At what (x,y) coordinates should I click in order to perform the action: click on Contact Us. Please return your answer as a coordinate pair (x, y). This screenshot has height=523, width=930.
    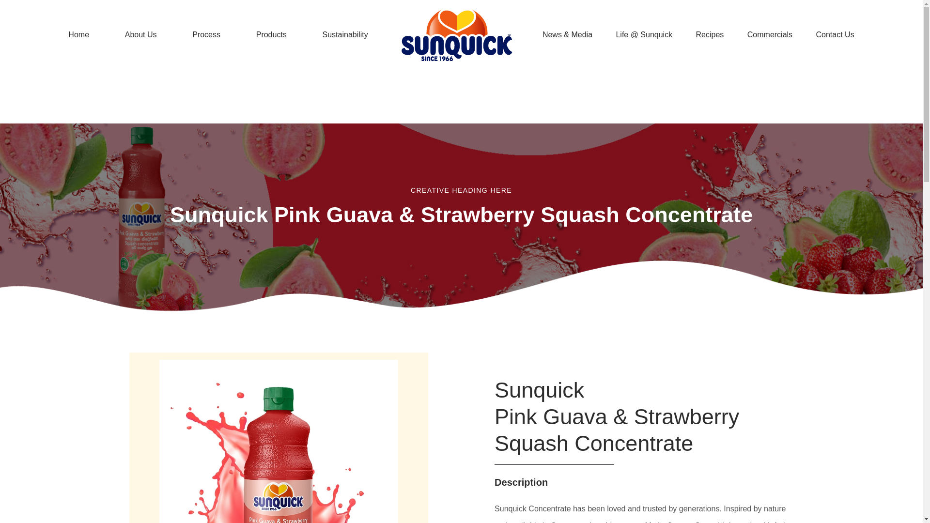
    Looking at the image, I should click on (418, 98).